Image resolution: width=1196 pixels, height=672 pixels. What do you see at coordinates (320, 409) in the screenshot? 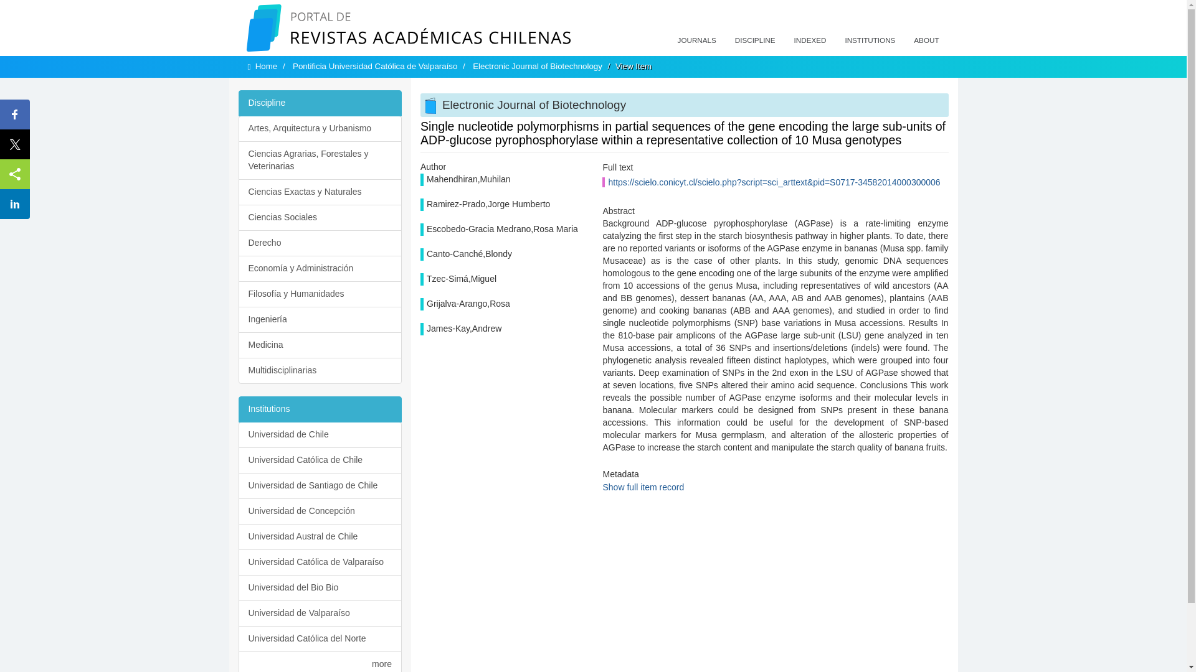
I see `Institutions` at bounding box center [320, 409].